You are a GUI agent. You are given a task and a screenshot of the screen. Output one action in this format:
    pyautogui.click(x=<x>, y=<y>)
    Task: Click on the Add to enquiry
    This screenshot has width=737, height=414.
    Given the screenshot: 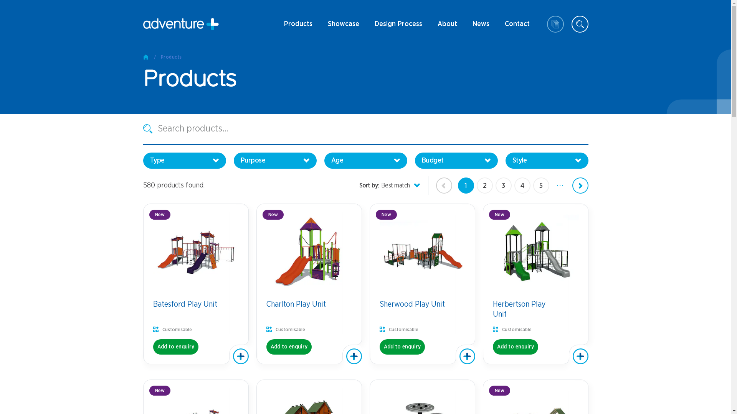 What is the action you would take?
    pyautogui.click(x=516, y=347)
    